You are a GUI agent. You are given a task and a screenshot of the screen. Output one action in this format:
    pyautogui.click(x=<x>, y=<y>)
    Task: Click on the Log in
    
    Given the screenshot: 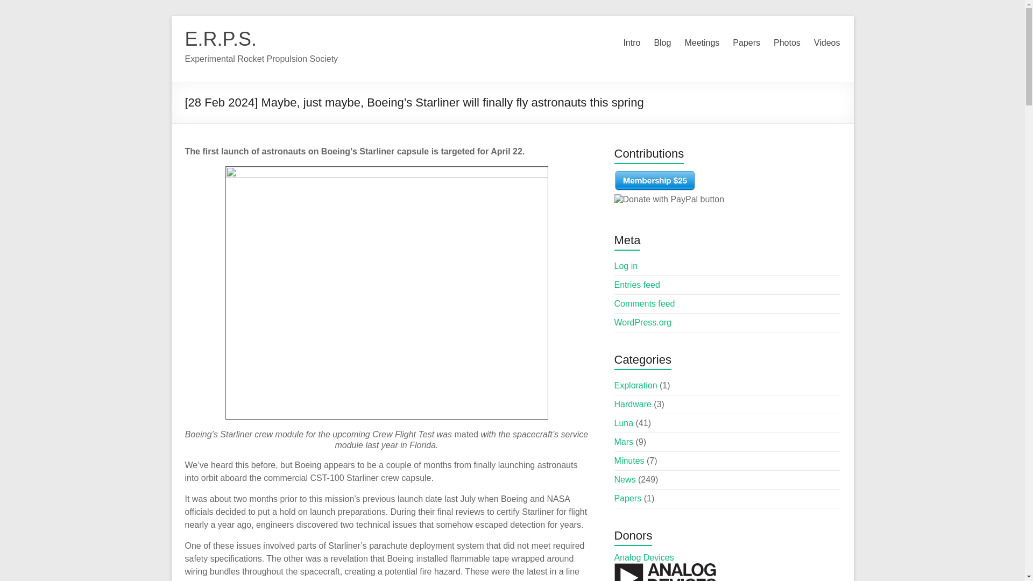 What is the action you would take?
    pyautogui.click(x=626, y=266)
    